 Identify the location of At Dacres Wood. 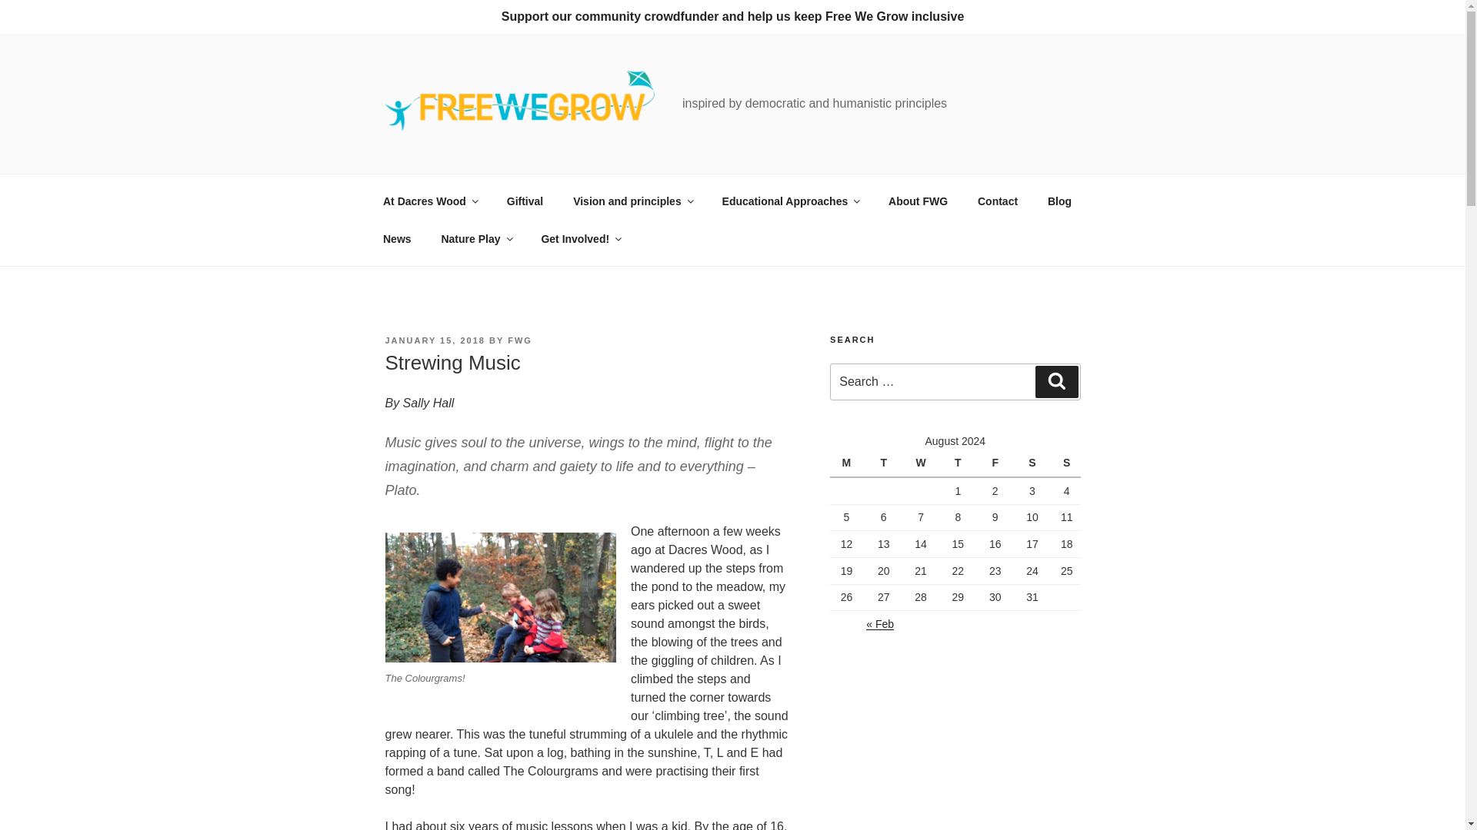
(429, 201).